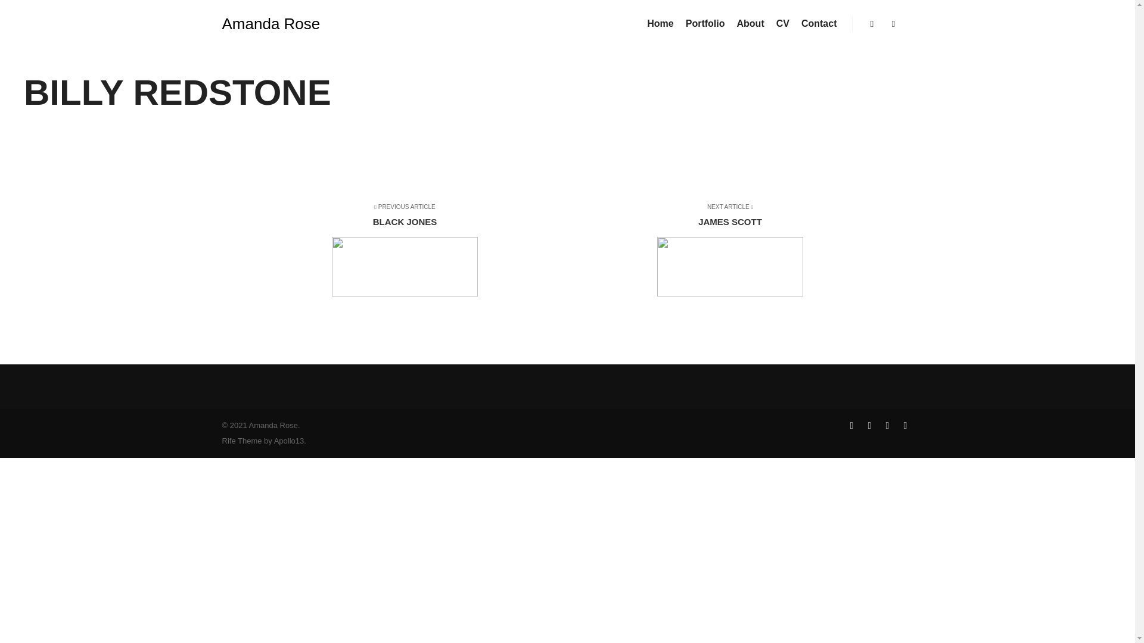 The width and height of the screenshot is (1144, 643). What do you see at coordinates (887, 425) in the screenshot?
I see `E-mail` at bounding box center [887, 425].